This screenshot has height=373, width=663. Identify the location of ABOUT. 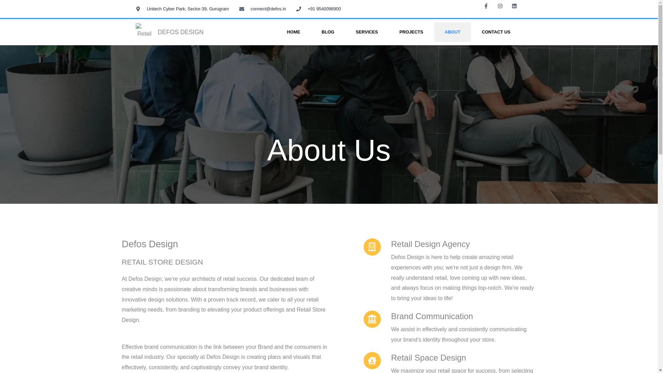
(453, 32).